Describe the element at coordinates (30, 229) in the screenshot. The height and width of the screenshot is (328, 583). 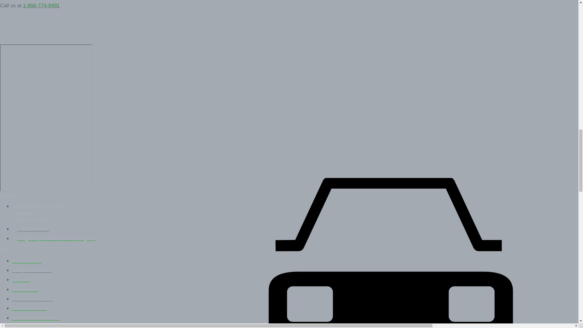
I see `1-866-774-9491` at that location.